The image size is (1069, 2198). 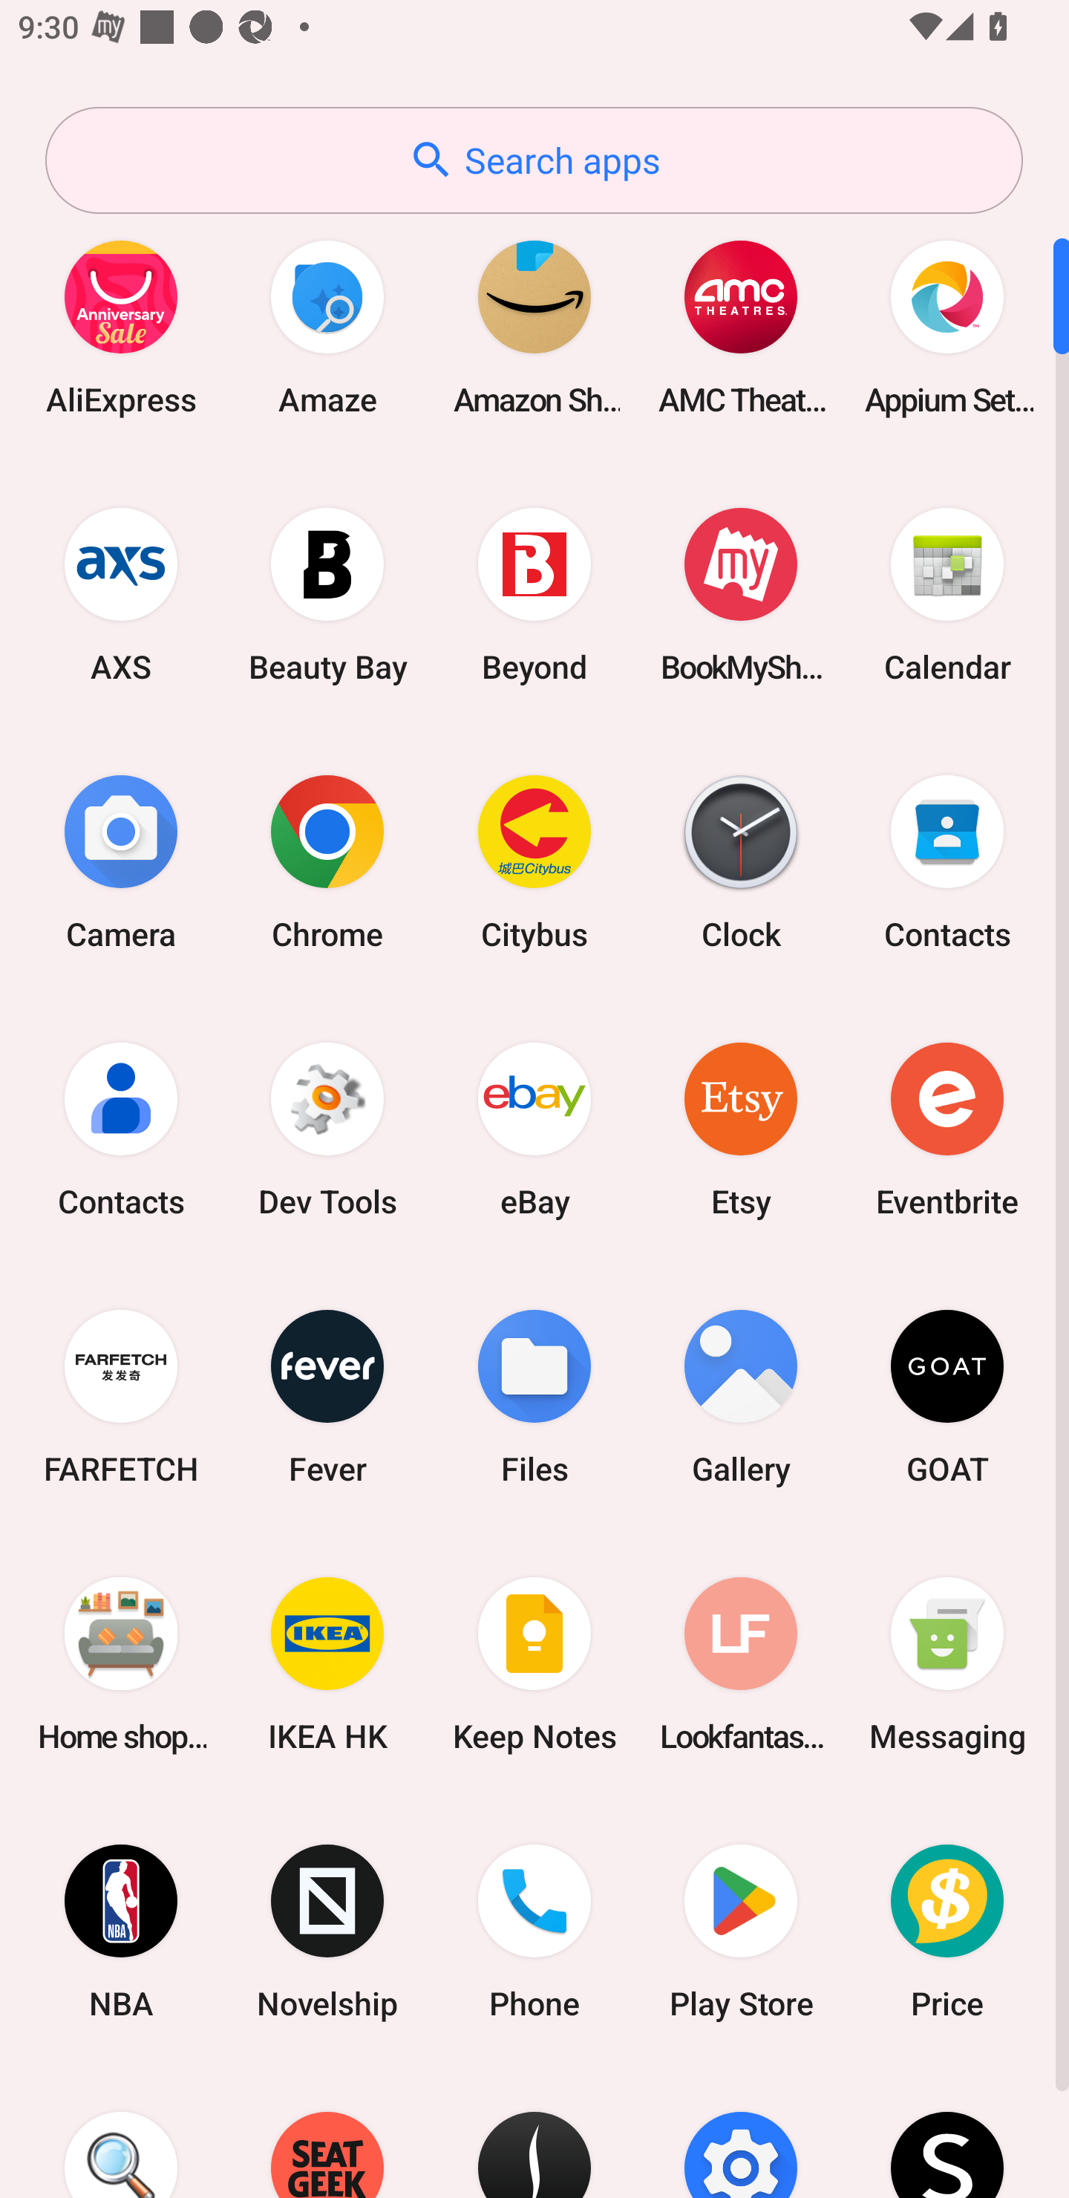 I want to click on Home shopping, so click(x=121, y=1663).